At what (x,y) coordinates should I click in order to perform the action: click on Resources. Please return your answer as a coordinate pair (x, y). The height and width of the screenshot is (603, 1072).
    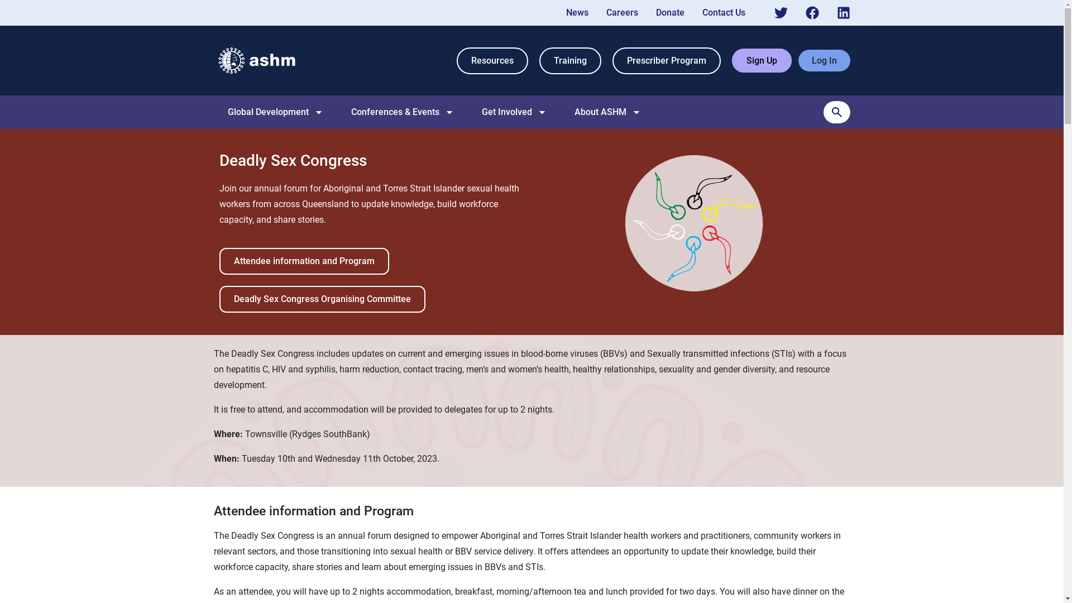
    Looking at the image, I should click on (492, 61).